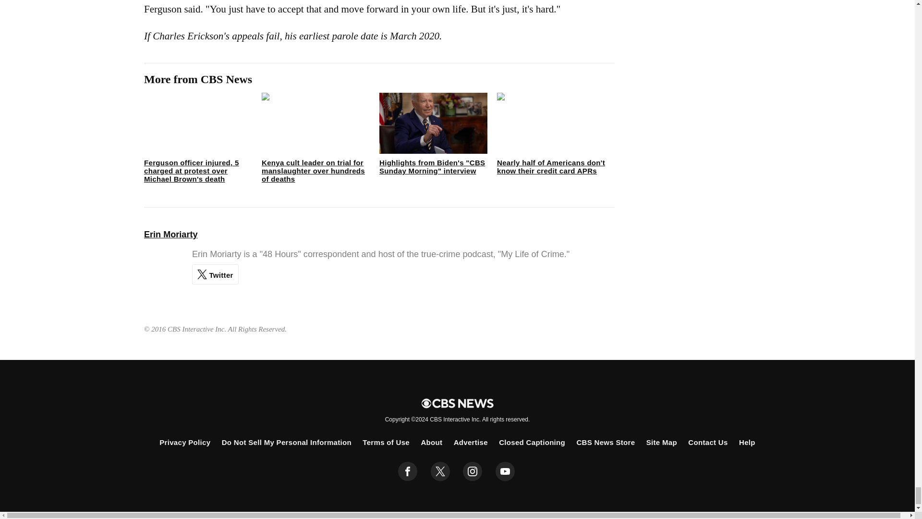 This screenshot has height=519, width=922. What do you see at coordinates (473, 471) in the screenshot?
I see `instagram` at bounding box center [473, 471].